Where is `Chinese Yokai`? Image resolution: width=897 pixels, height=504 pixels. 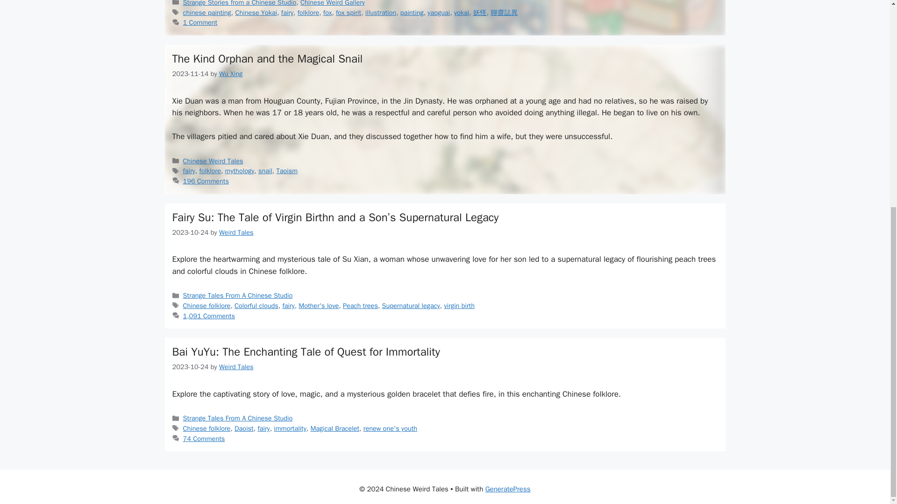 Chinese Yokai is located at coordinates (256, 12).